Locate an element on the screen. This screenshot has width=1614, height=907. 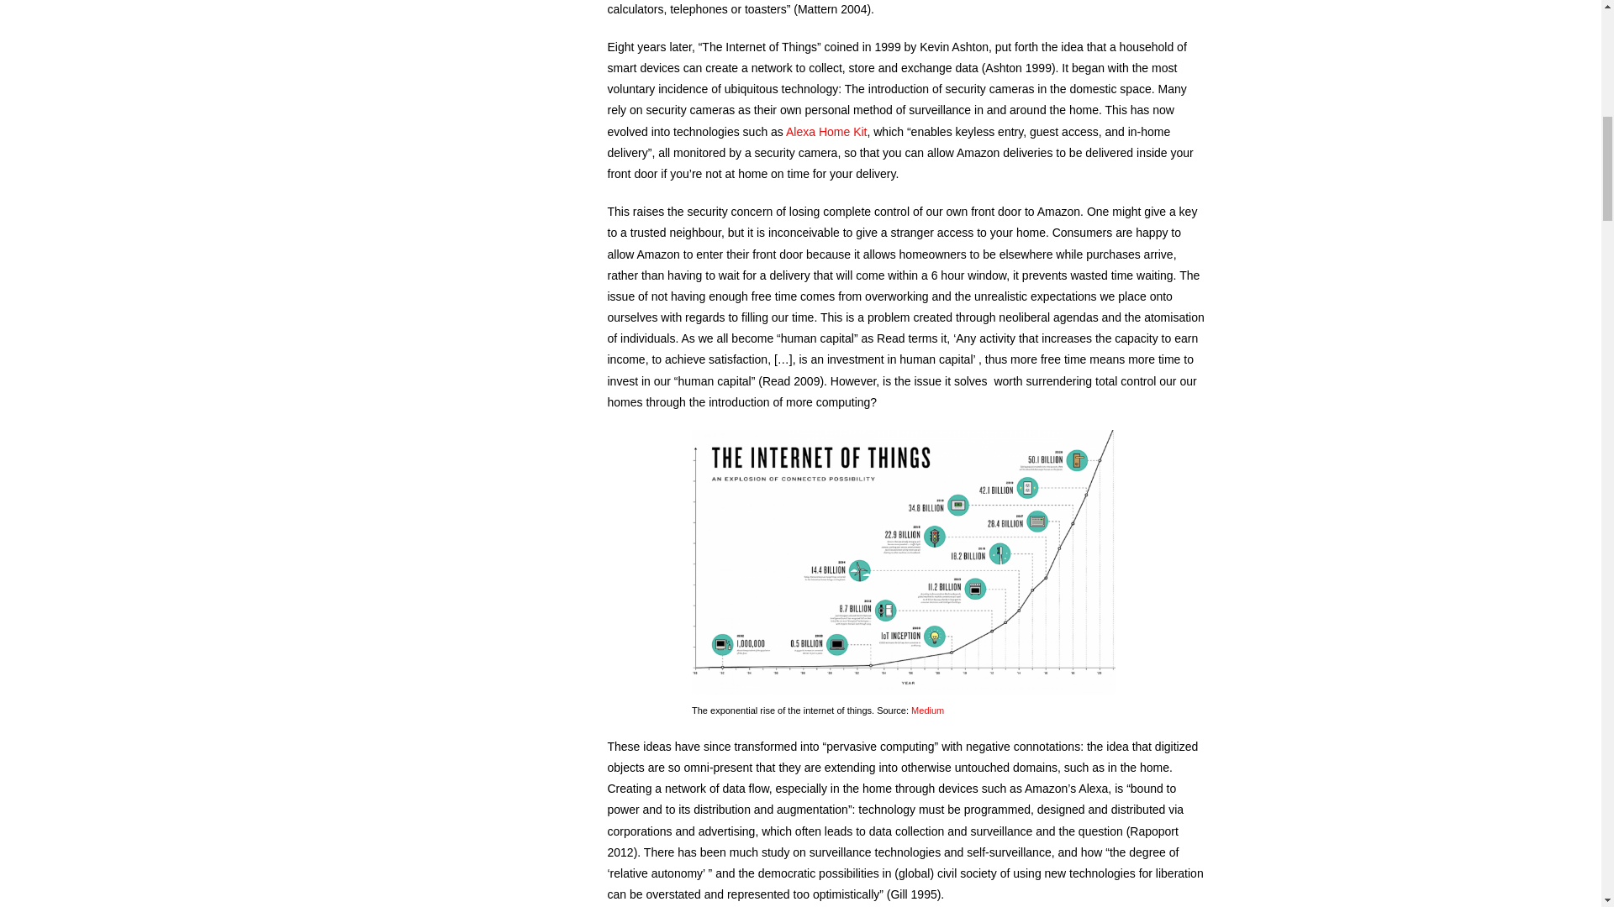
Alexa Home Kit is located at coordinates (826, 132).